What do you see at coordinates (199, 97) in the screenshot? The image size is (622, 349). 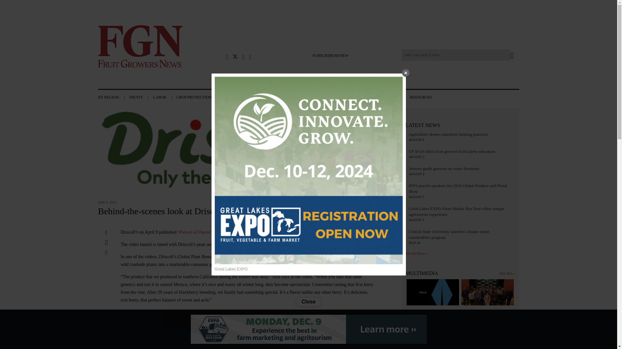 I see `CROP PROTECTION` at bounding box center [199, 97].